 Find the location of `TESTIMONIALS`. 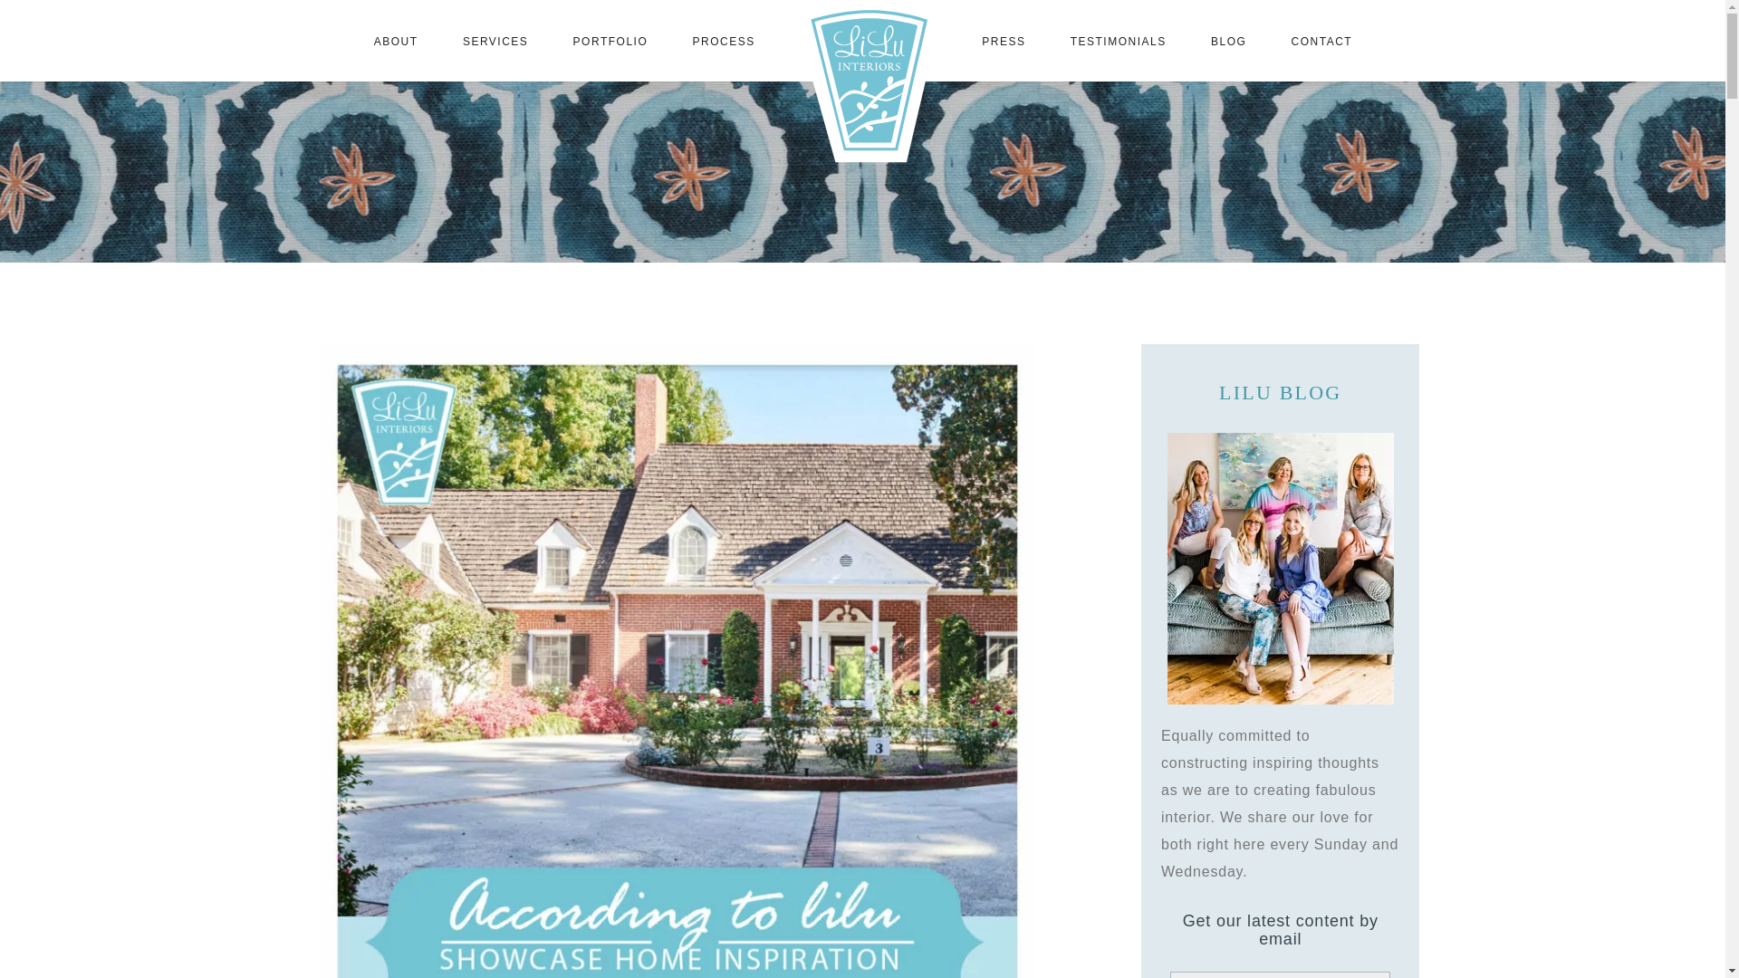

TESTIMONIALS is located at coordinates (1118, 41).